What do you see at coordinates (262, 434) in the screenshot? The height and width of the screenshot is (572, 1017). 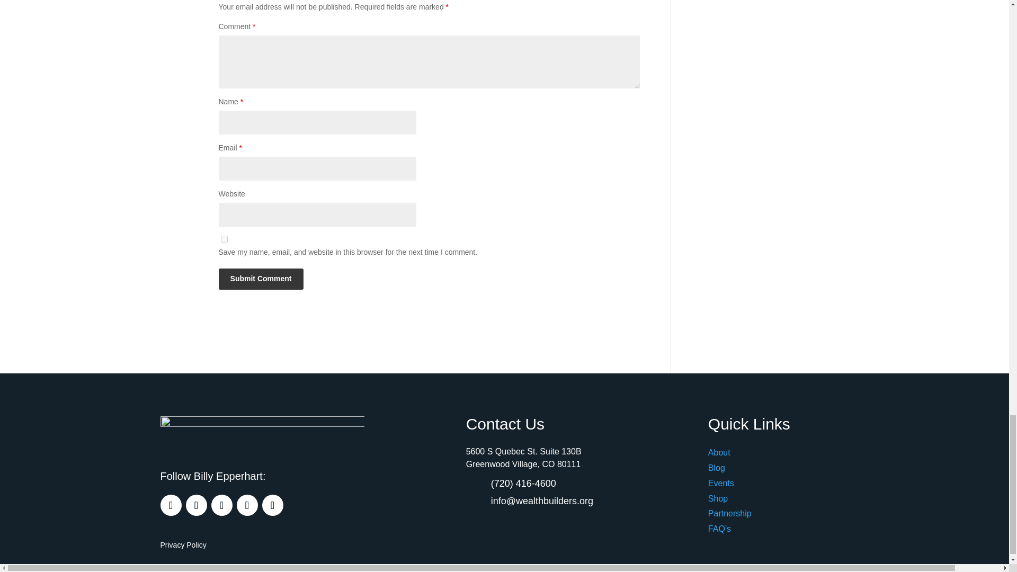 I see `footer logo` at bounding box center [262, 434].